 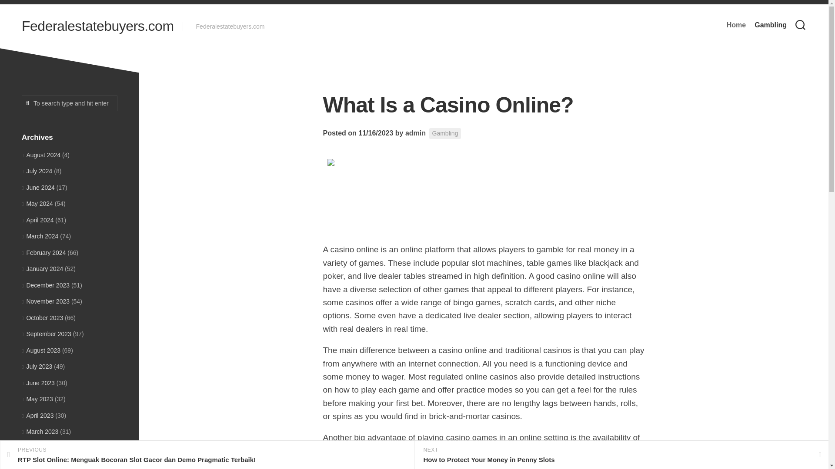 What do you see at coordinates (415, 133) in the screenshot?
I see `admin` at bounding box center [415, 133].